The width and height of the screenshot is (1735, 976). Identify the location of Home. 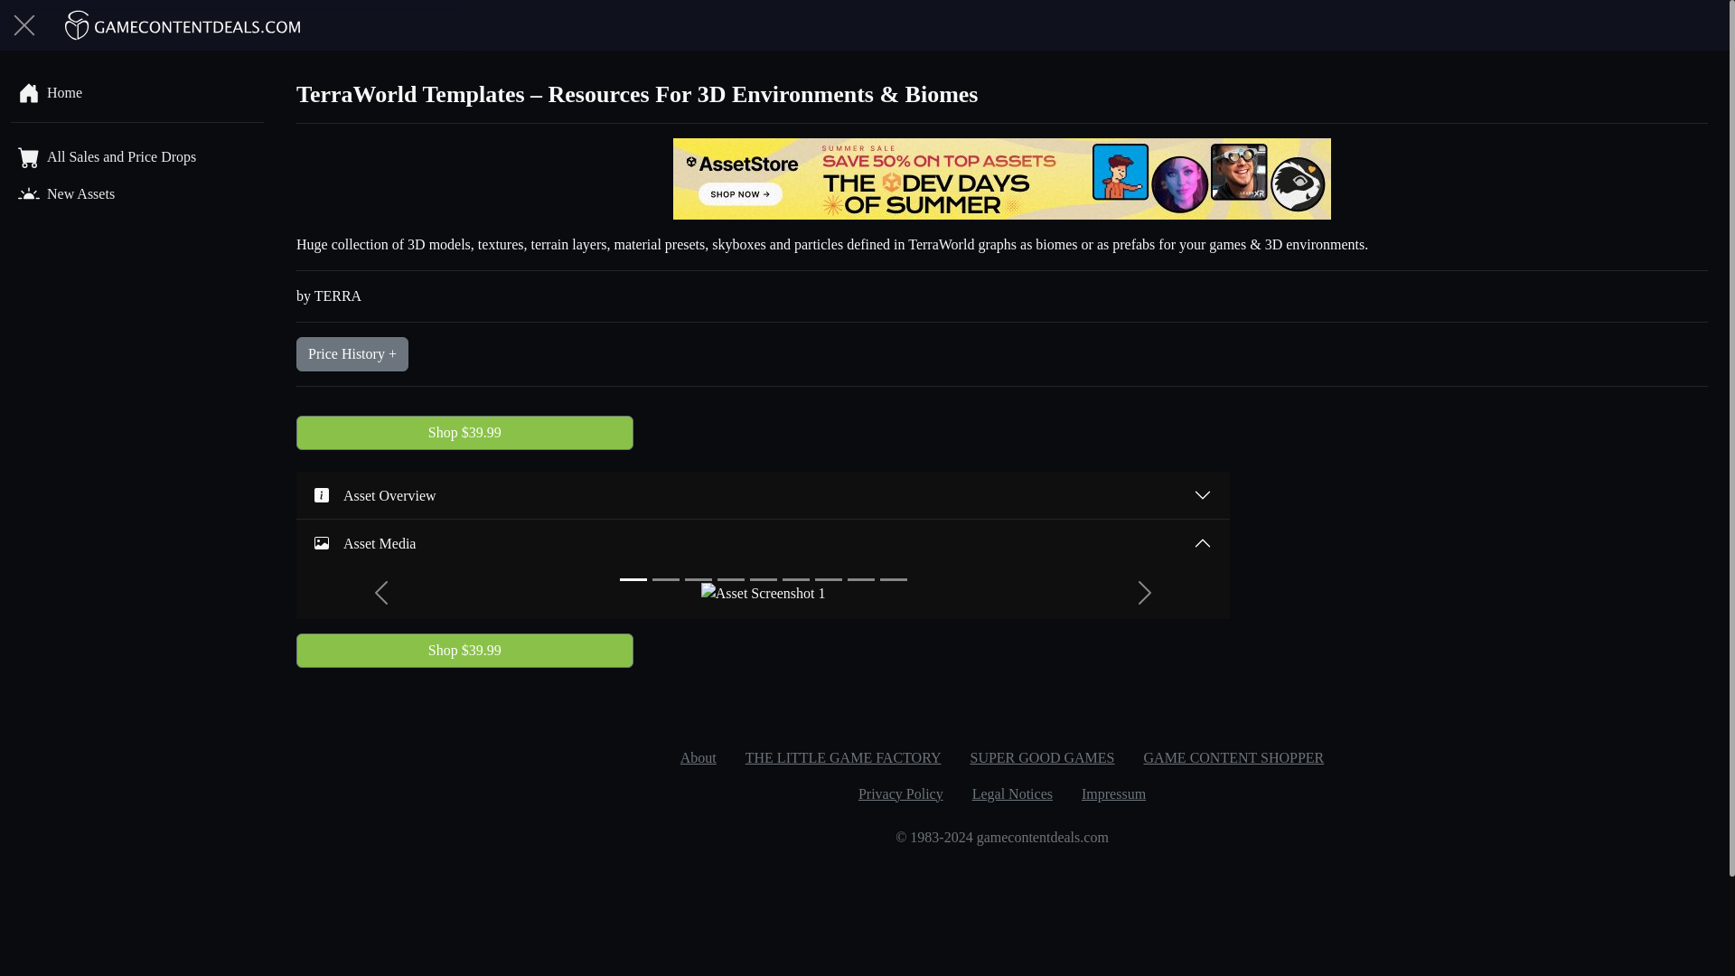
(136, 92).